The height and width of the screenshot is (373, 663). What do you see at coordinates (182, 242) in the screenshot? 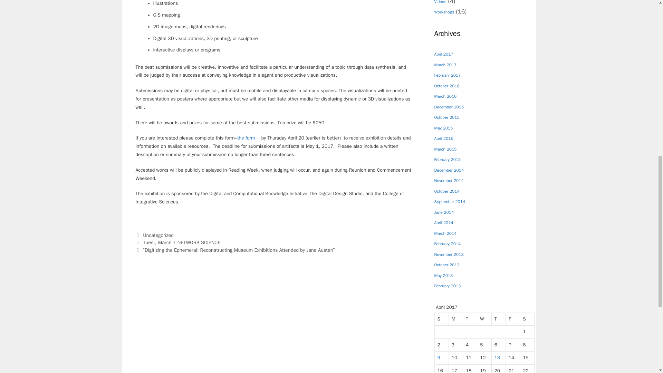
I see `Tues., March 7 NETWORK SCIENCE` at bounding box center [182, 242].